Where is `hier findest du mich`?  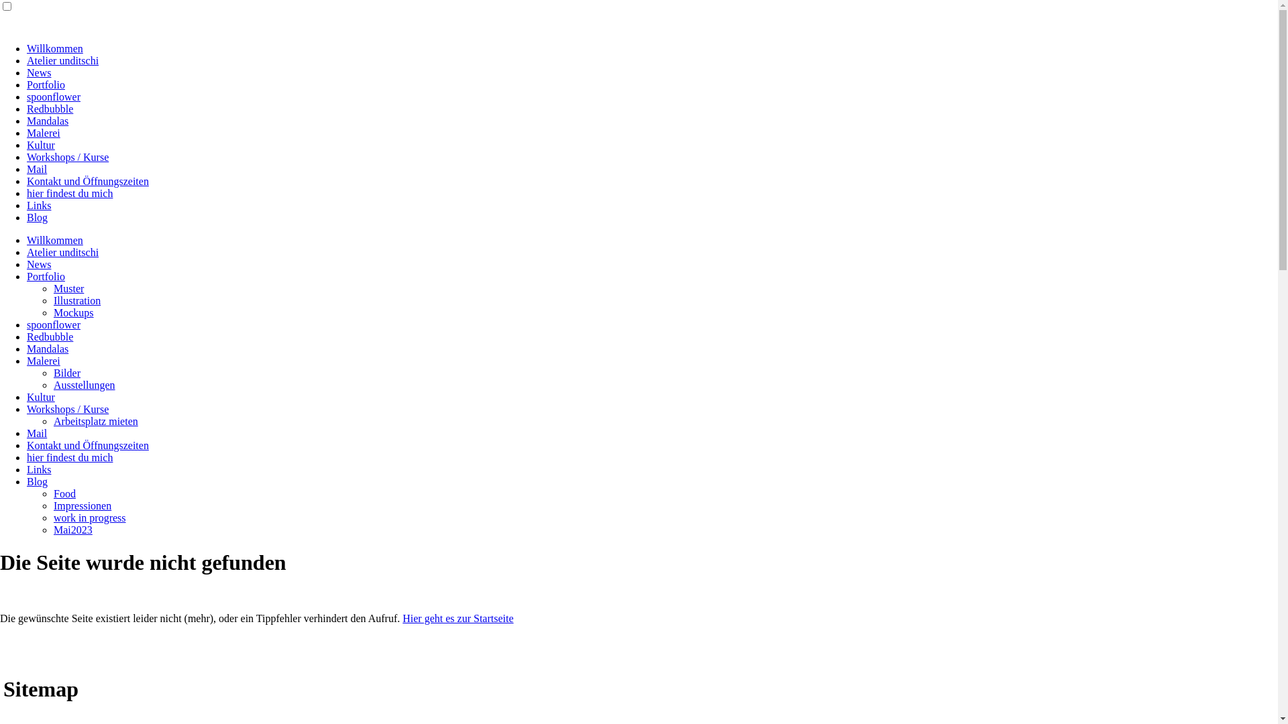
hier findest du mich is located at coordinates (70, 457).